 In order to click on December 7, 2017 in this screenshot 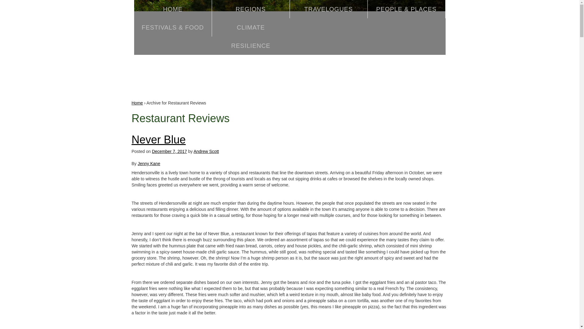, I will do `click(169, 151)`.